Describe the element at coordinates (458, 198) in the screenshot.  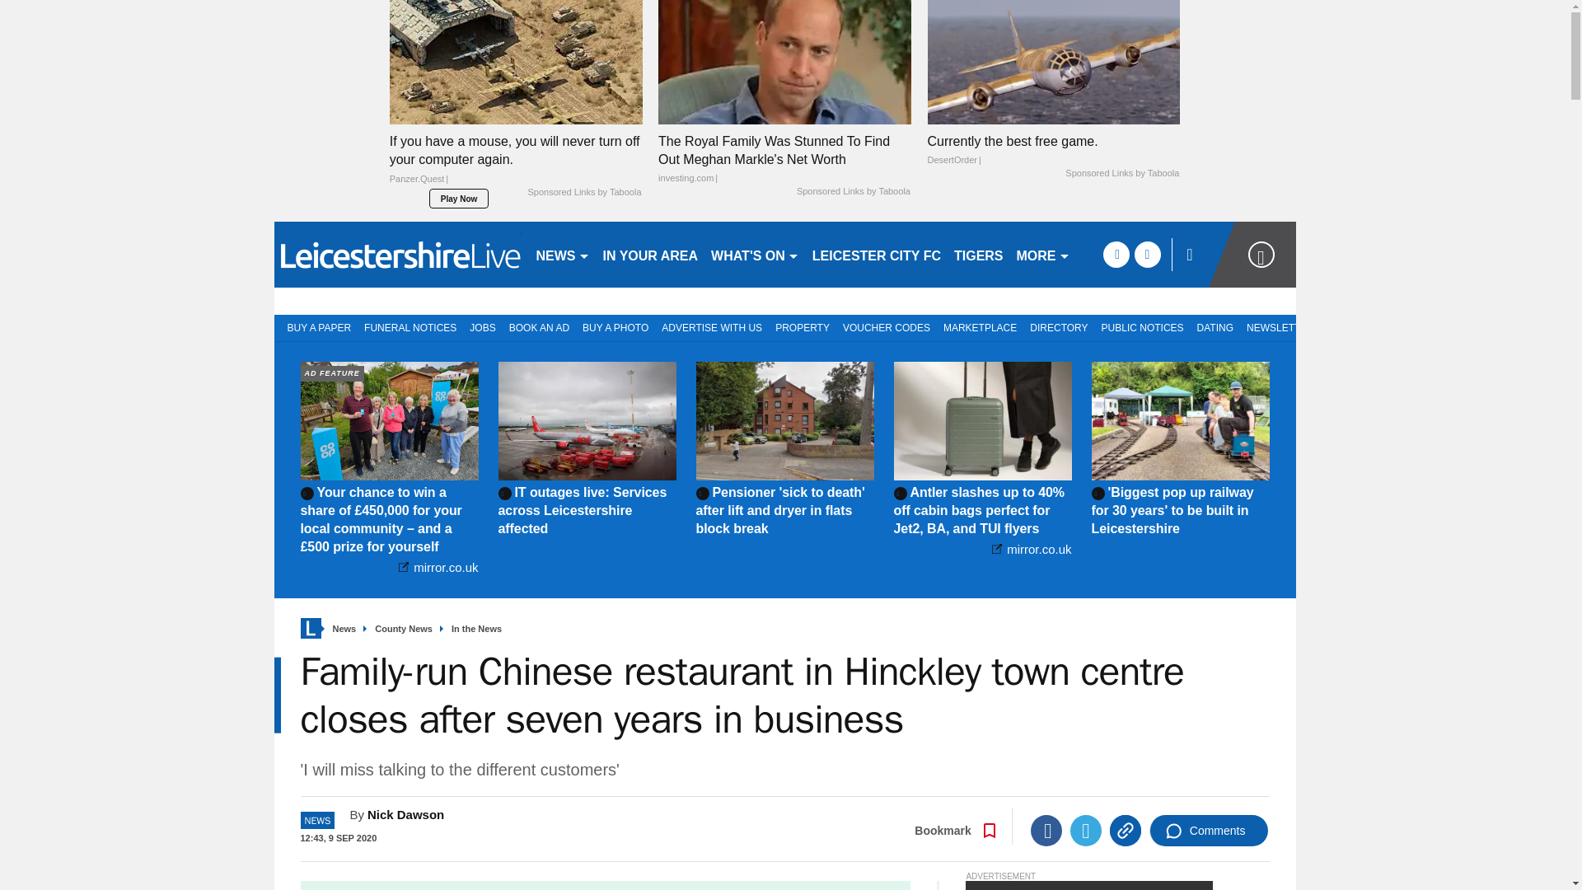
I see `Play Now` at that location.